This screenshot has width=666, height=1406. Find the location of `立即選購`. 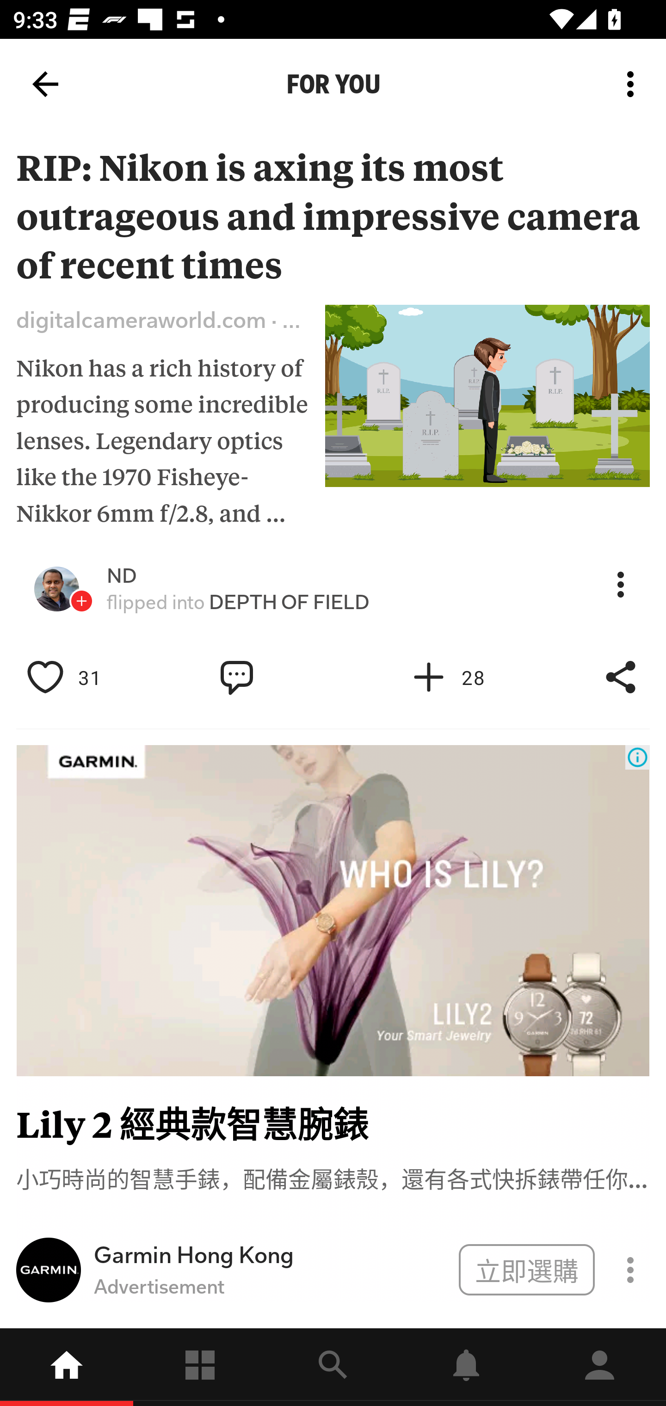

立即選購 is located at coordinates (526, 1269).